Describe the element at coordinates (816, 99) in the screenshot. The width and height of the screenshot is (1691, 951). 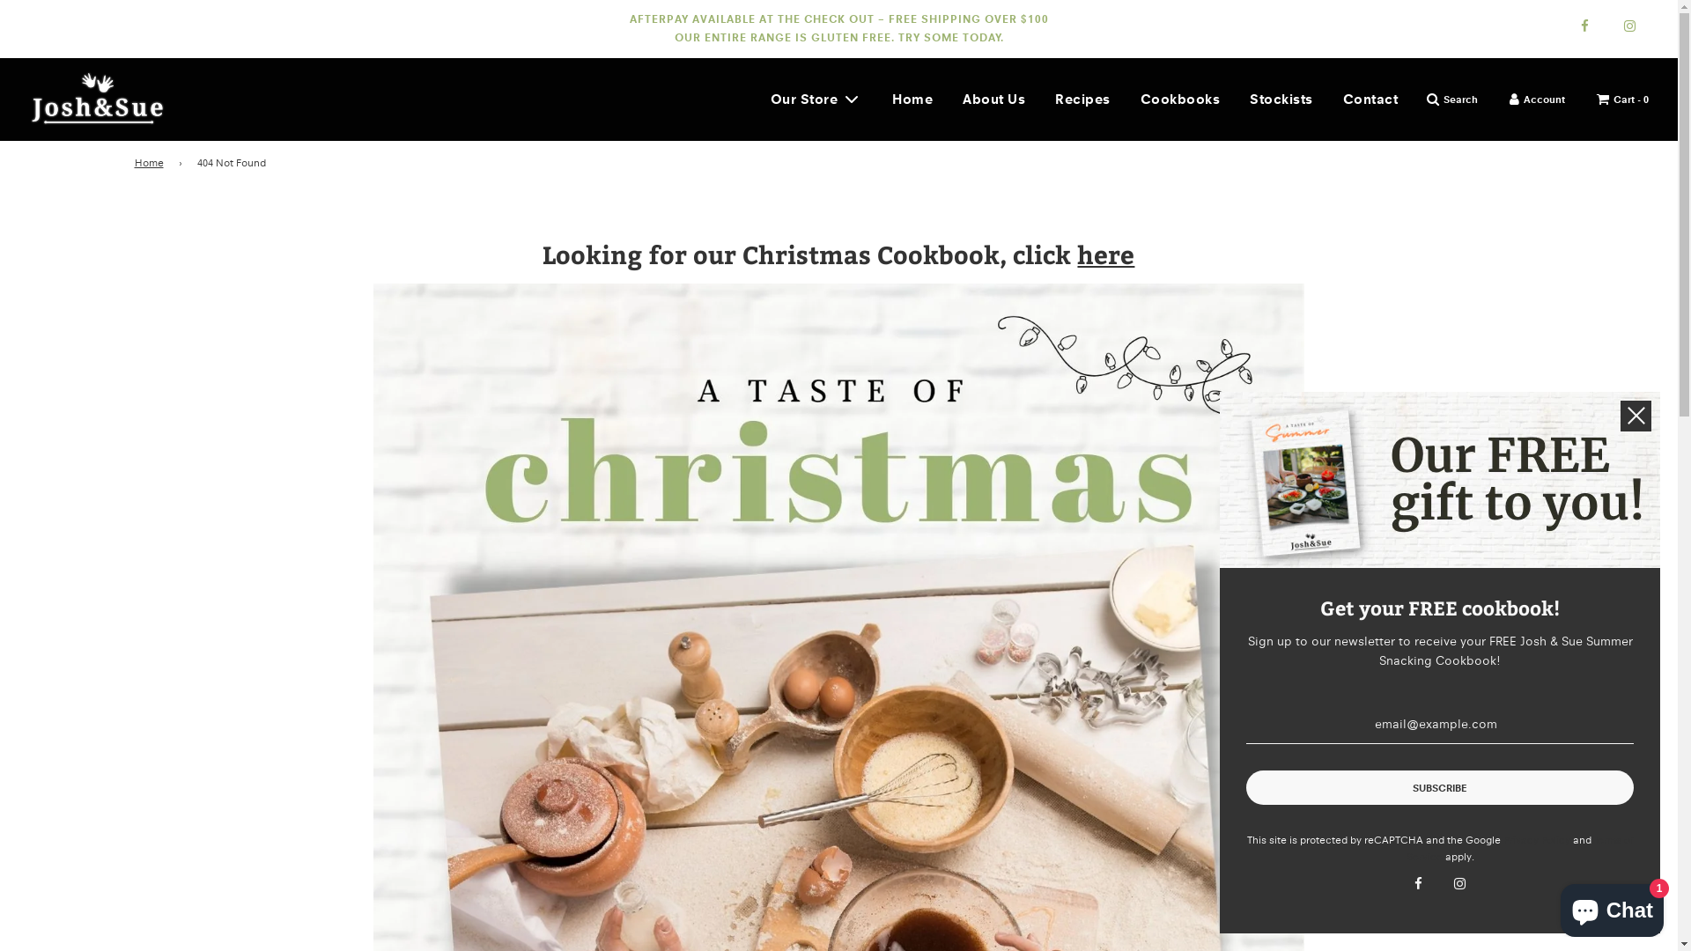
I see `Our Store` at that location.